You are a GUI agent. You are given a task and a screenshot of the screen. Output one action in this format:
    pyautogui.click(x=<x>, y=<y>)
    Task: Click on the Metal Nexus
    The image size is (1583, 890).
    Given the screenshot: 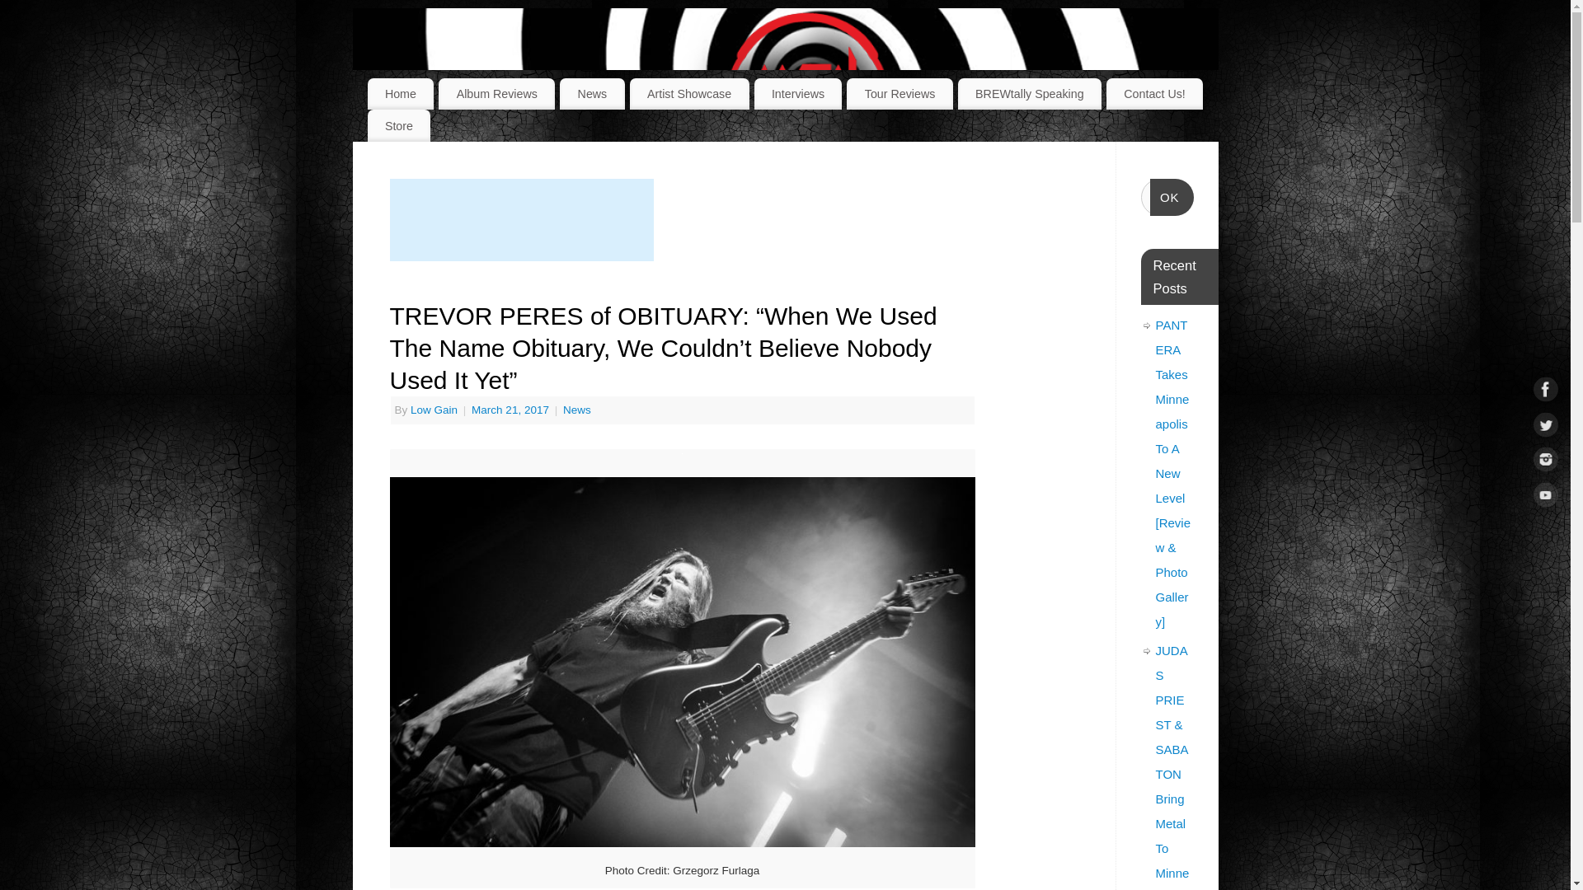 What is the action you would take?
    pyautogui.click(x=806, y=90)
    